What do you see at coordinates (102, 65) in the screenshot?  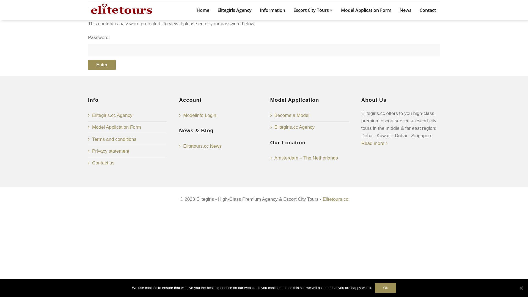 I see `Enter` at bounding box center [102, 65].